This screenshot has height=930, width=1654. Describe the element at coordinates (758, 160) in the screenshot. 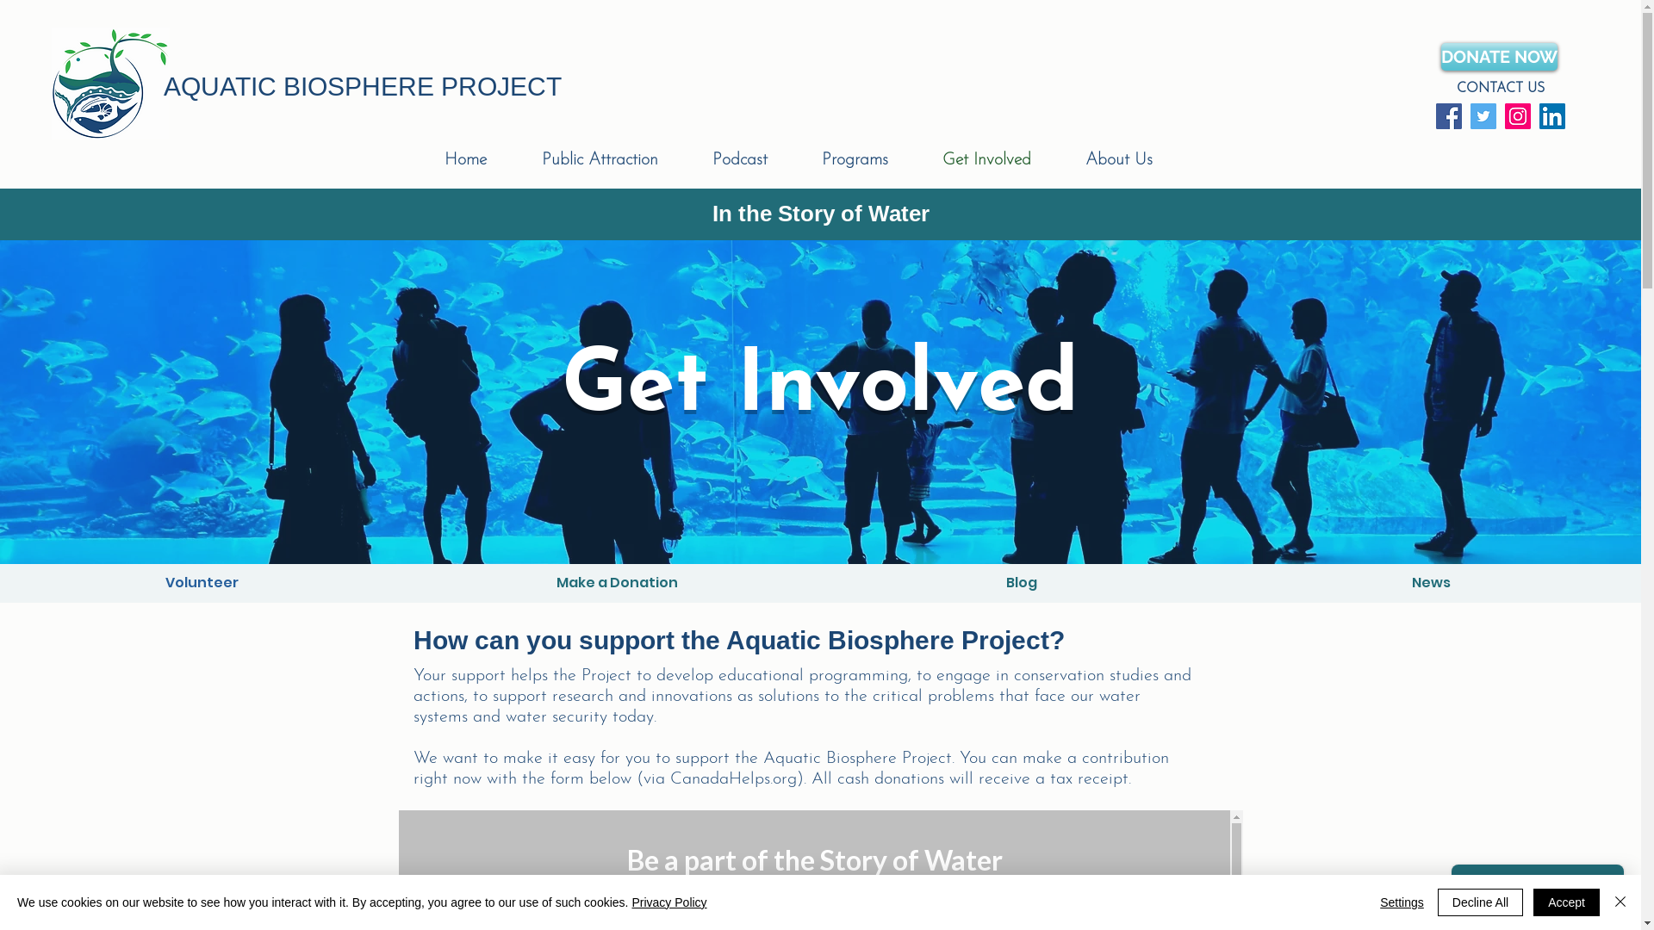

I see `Podcast` at that location.